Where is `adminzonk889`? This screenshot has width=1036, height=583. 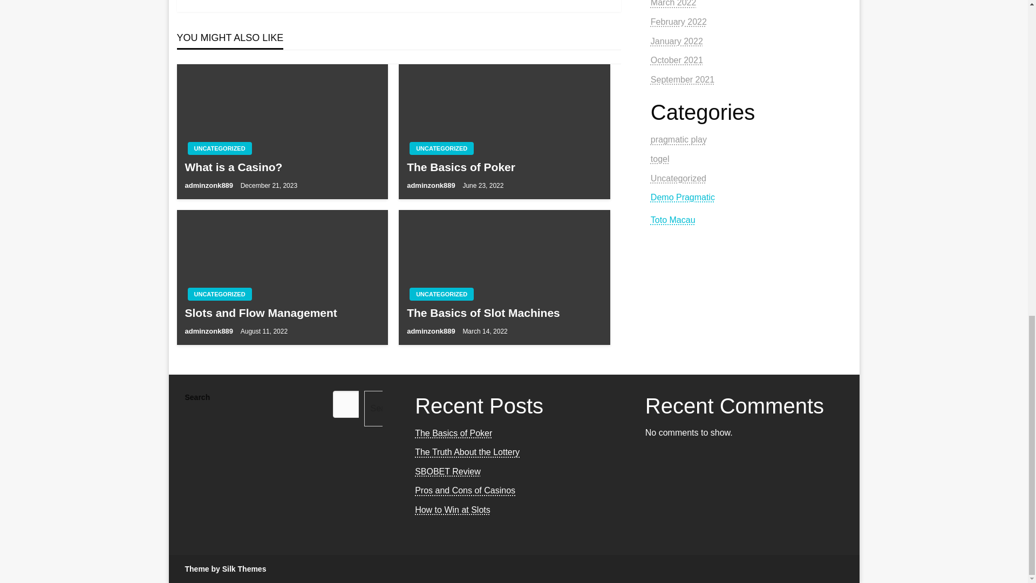 adminzonk889 is located at coordinates (432, 331).